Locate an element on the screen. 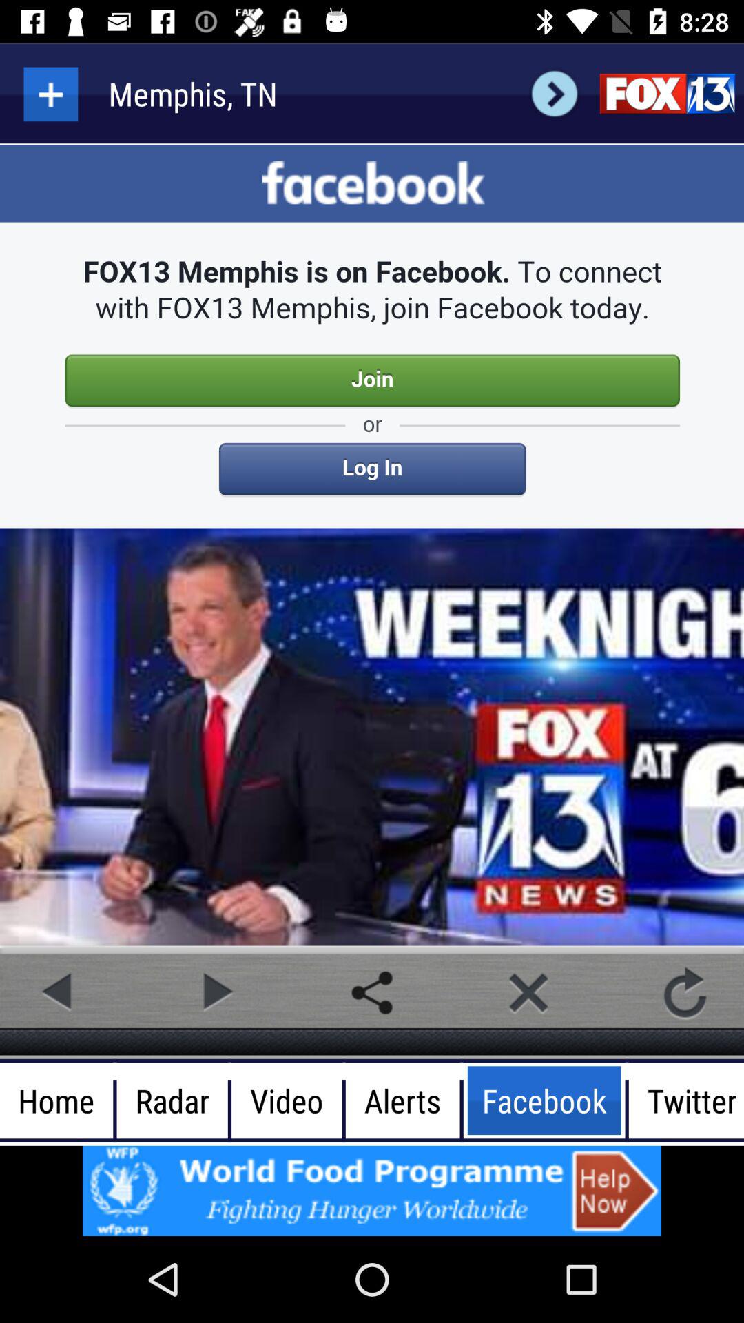  backward is located at coordinates (215, 992).